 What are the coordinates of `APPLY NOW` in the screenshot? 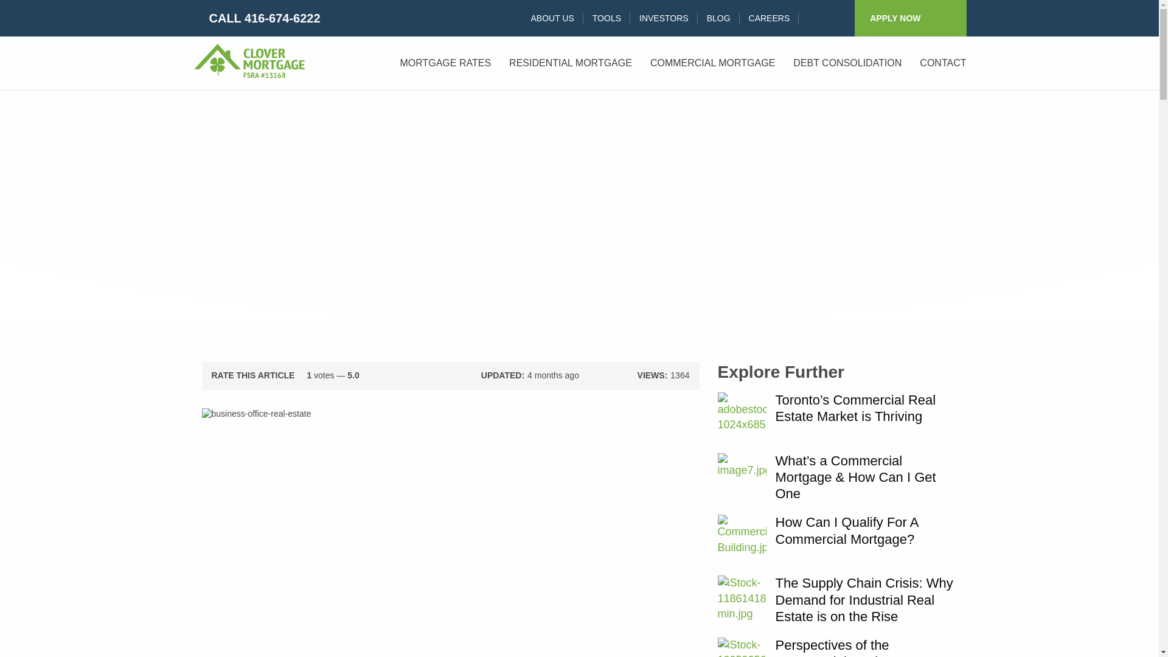 It's located at (910, 18).